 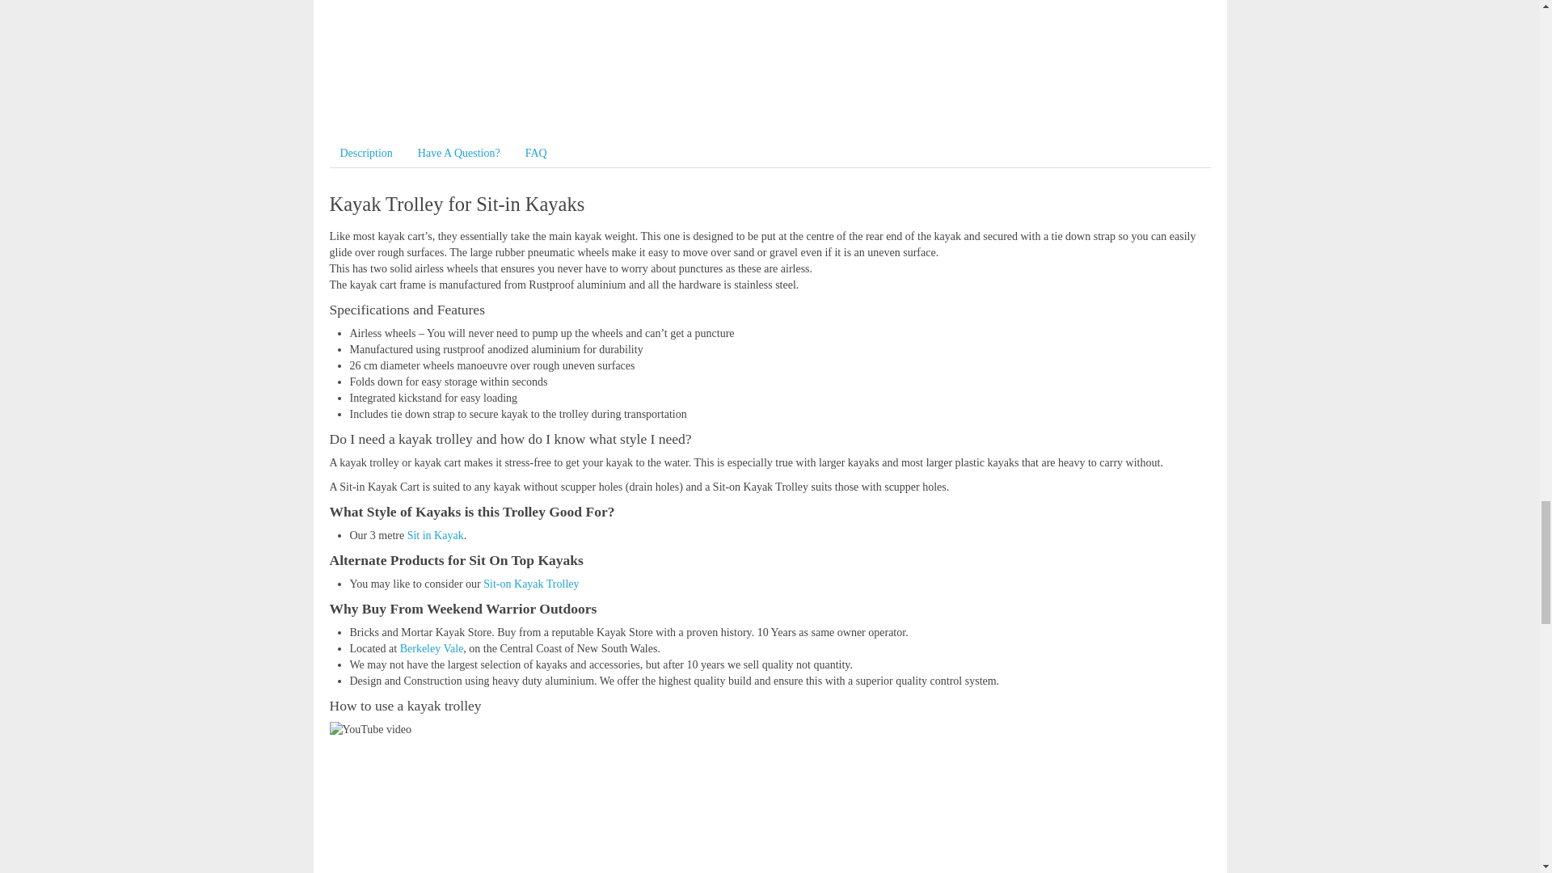 I want to click on Kayak Trolley - Sit in, so click(x=541, y=58).